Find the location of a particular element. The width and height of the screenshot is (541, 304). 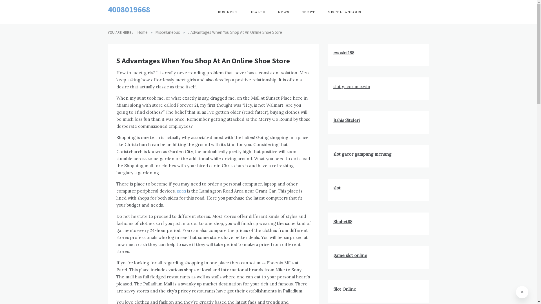

MISCELLANEOUS is located at coordinates (344, 12).